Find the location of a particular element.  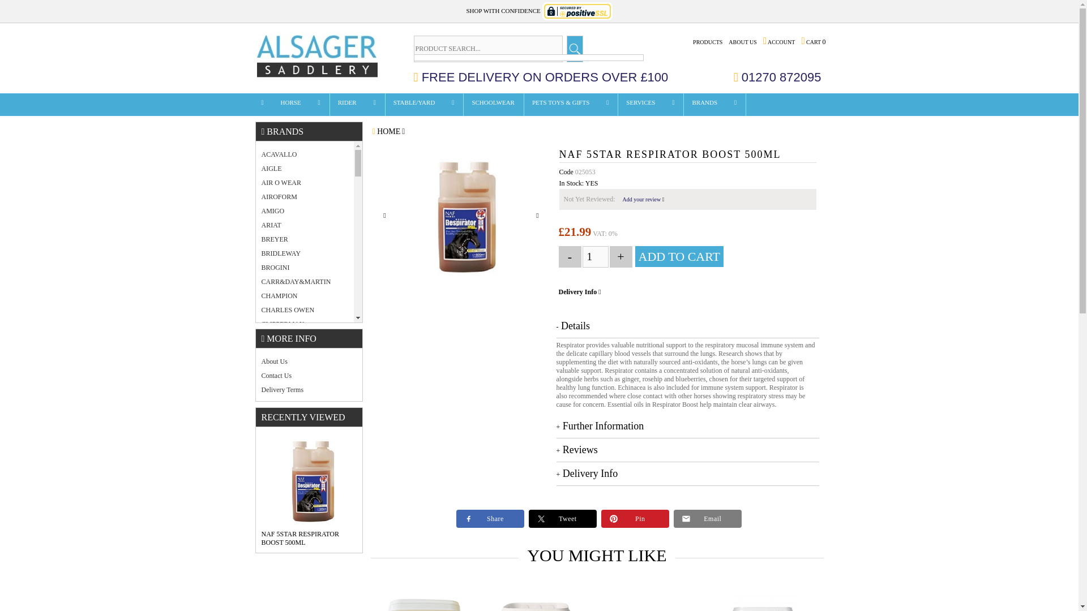

HORSE is located at coordinates (291, 106).